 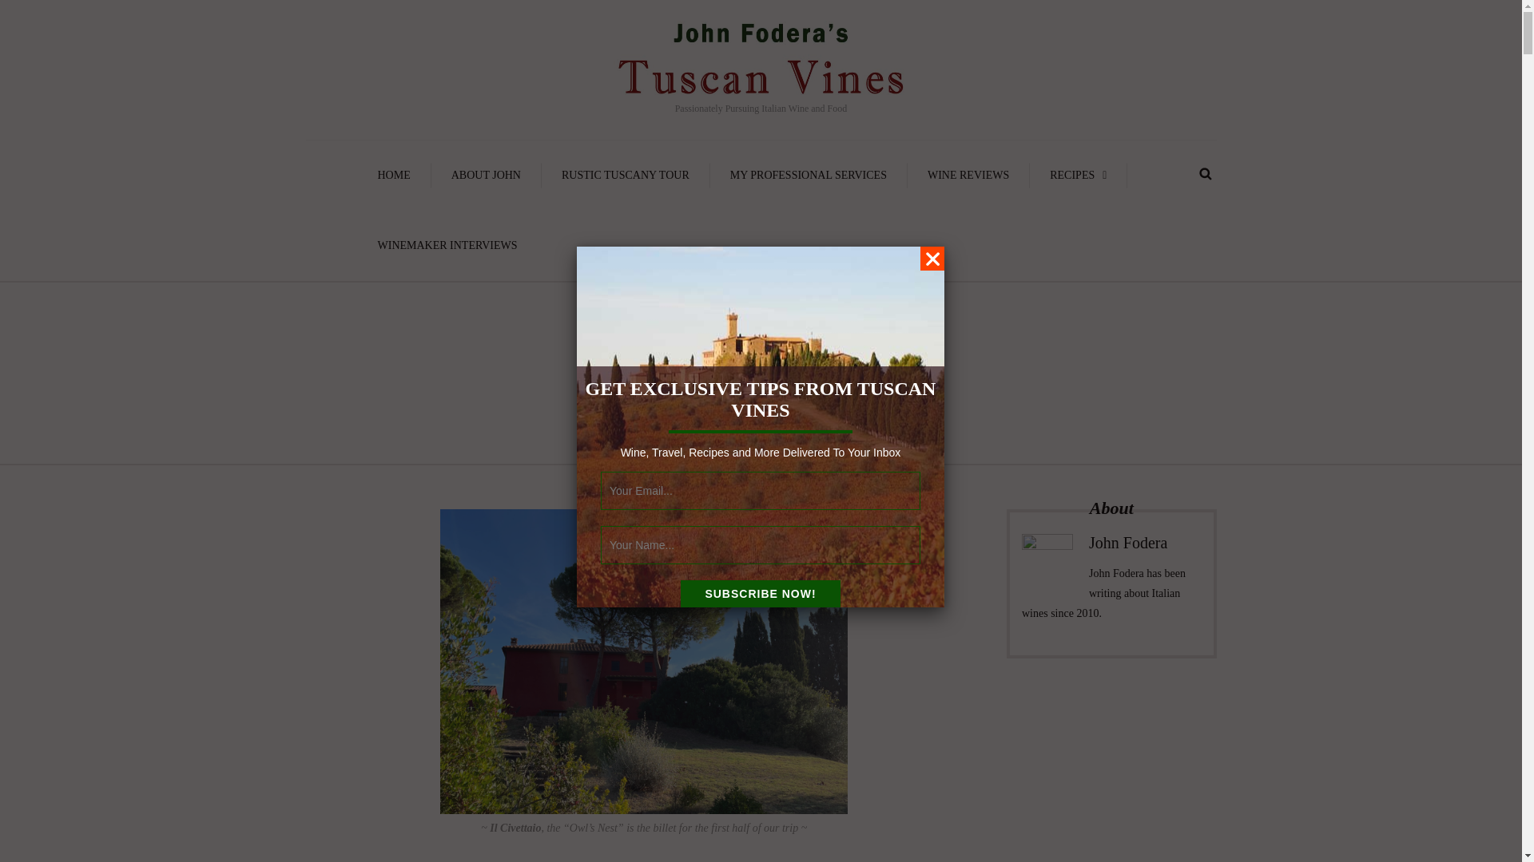 I want to click on MY PROFESSIONAL SERVICES, so click(x=809, y=176).